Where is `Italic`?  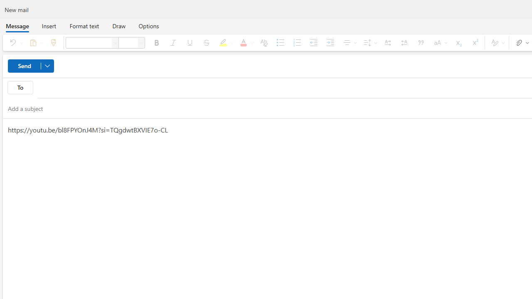 Italic is located at coordinates (173, 42).